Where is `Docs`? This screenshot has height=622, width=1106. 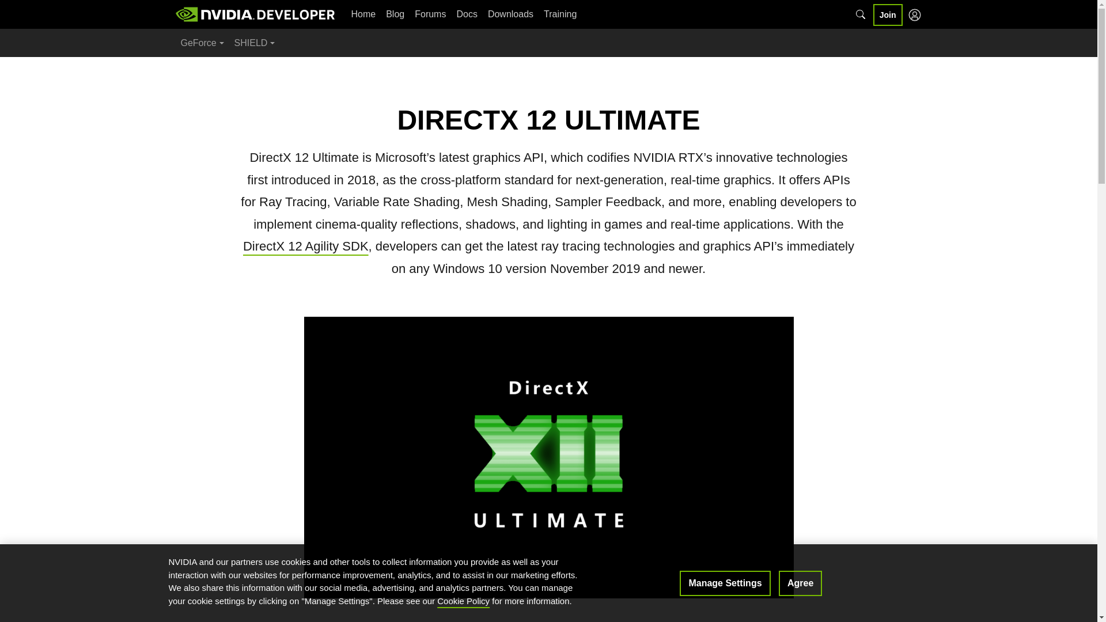 Docs is located at coordinates (467, 14).